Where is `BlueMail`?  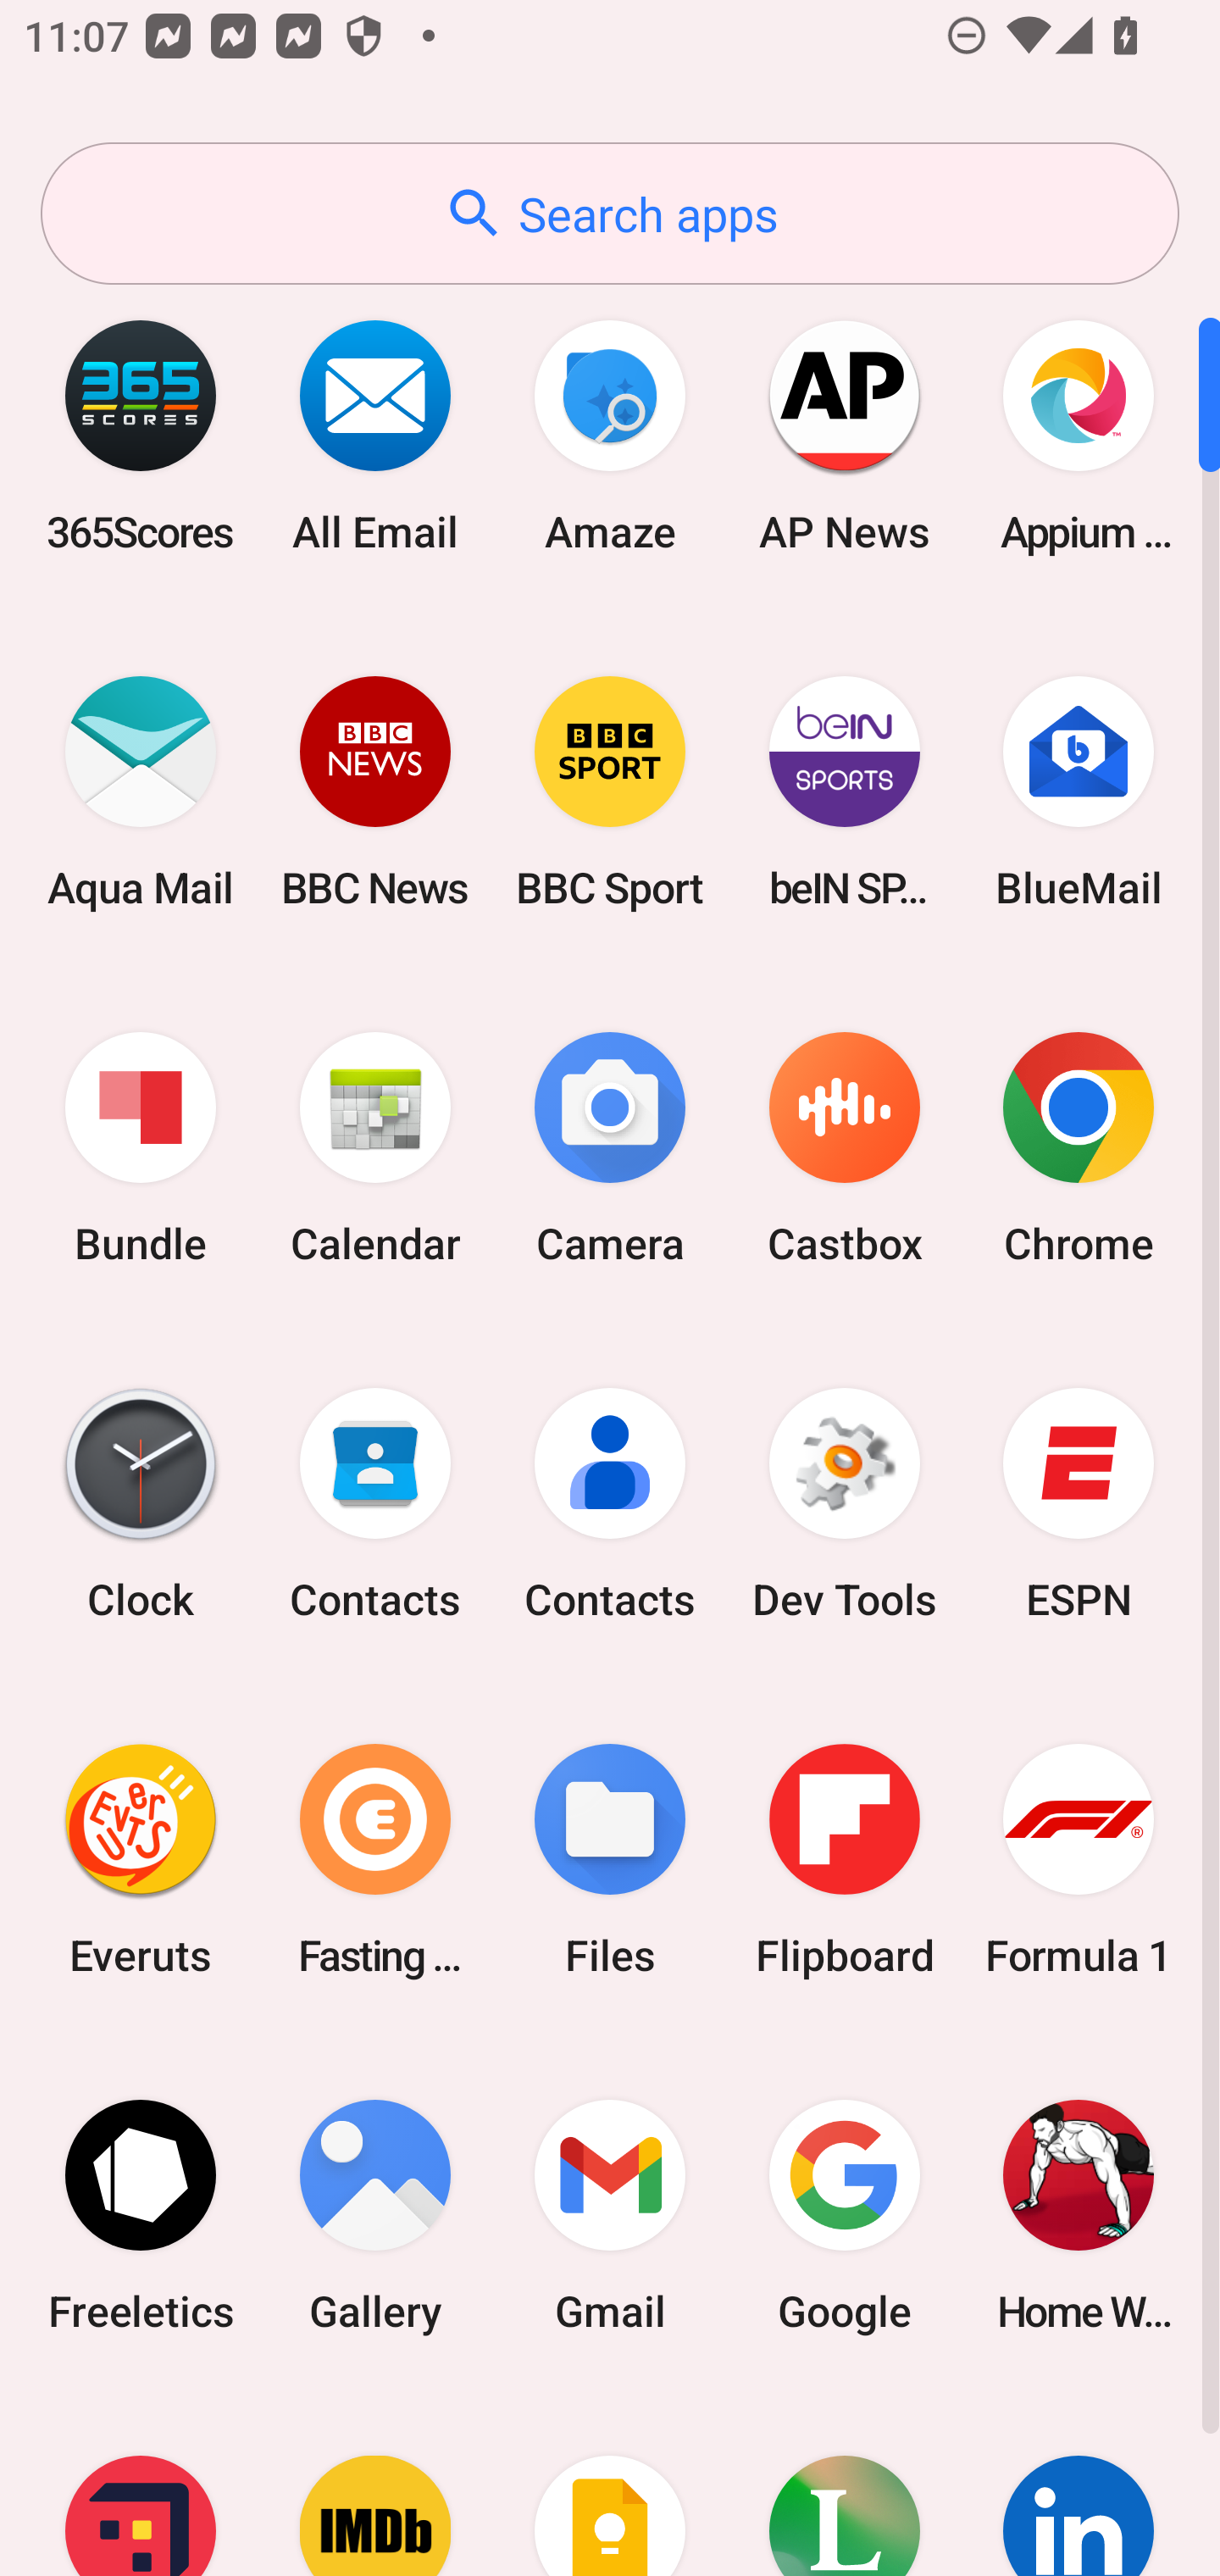
BlueMail is located at coordinates (1079, 791).